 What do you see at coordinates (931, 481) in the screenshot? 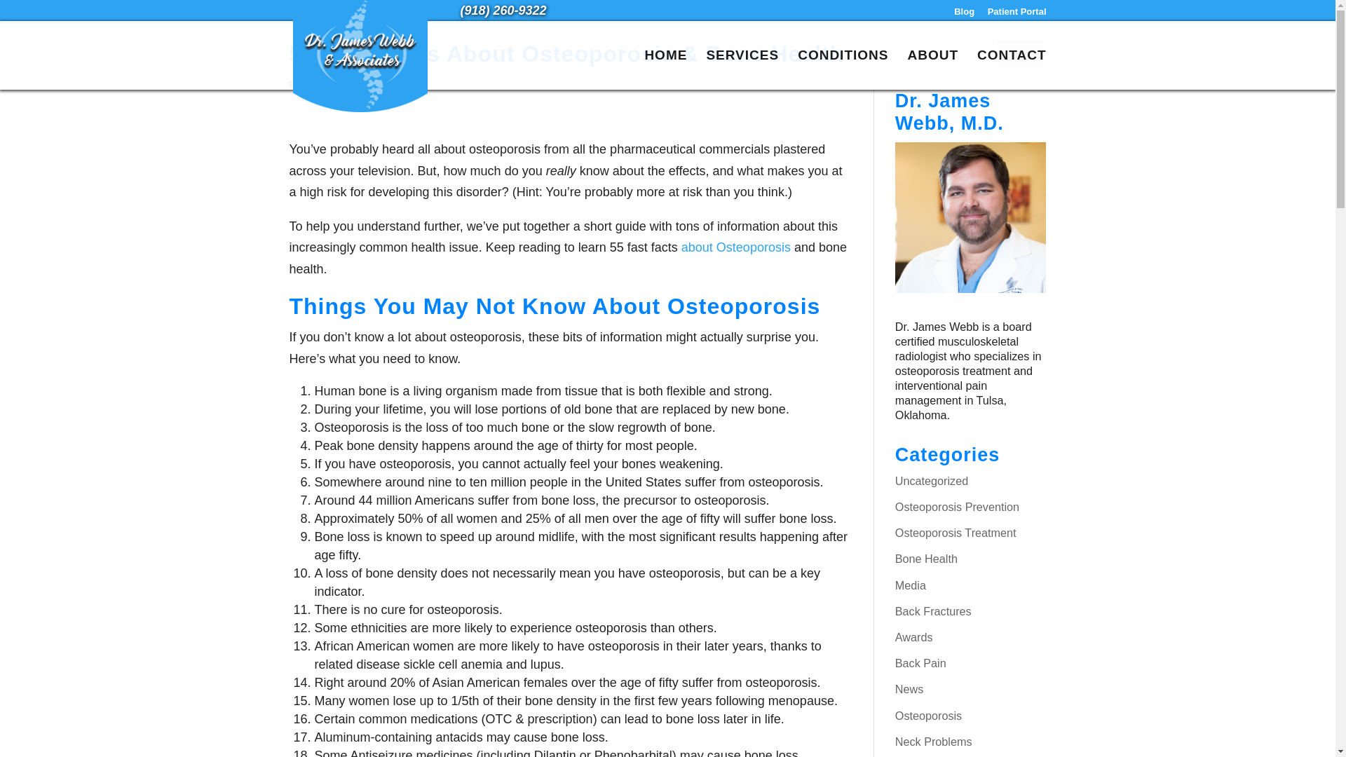
I see `Uncategorized` at bounding box center [931, 481].